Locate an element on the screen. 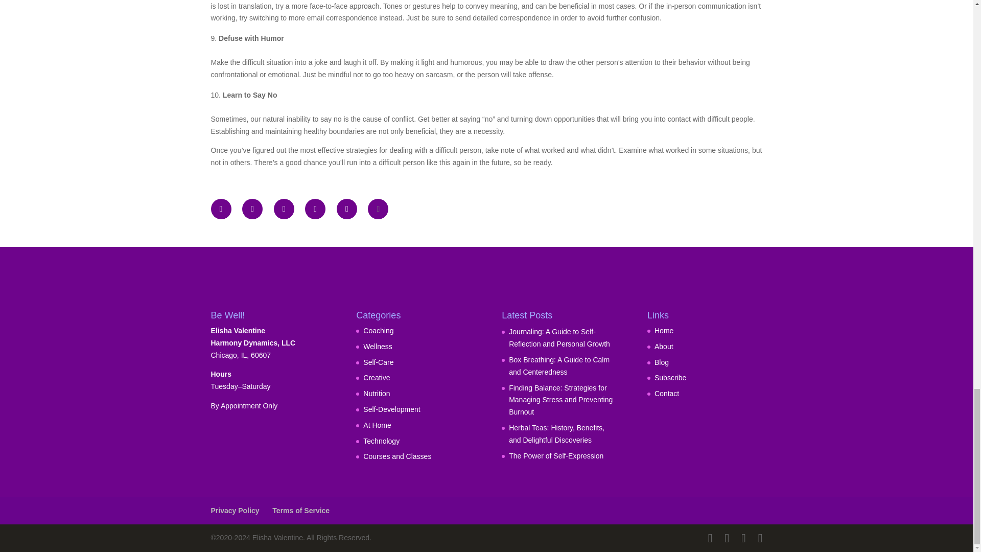  Box Breathing: A Guide to Calm and Centeredness is located at coordinates (559, 365).